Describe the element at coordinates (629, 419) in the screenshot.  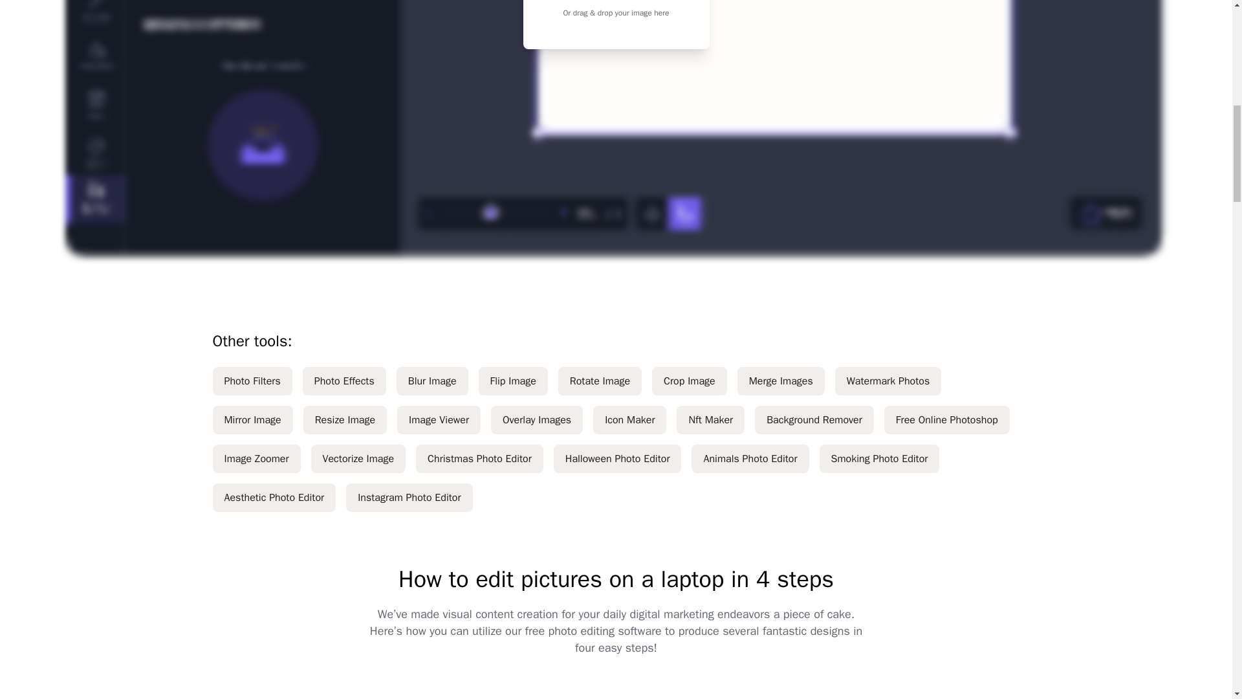
I see `Icon Maker` at that location.